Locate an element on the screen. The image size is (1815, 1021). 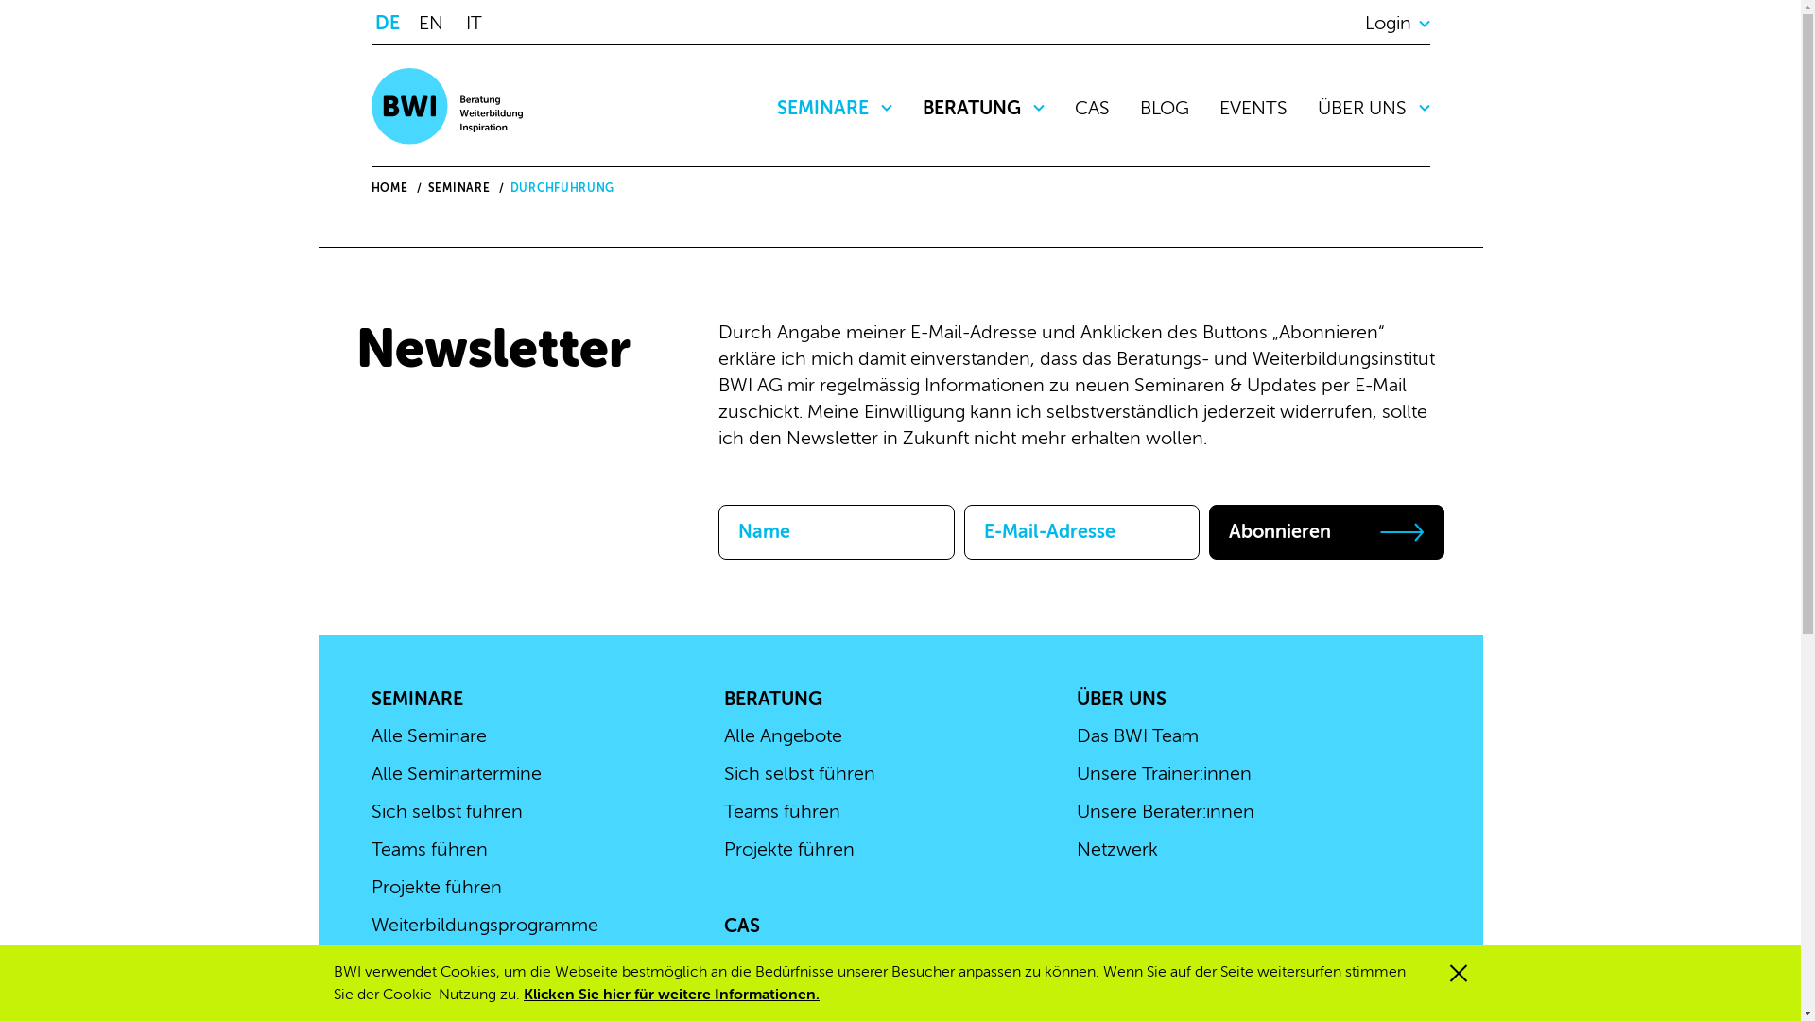
Abonnieren is located at coordinates (1327, 532).